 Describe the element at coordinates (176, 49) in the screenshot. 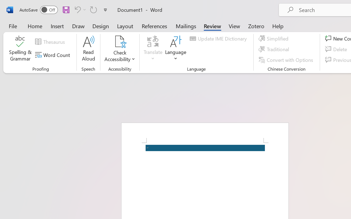

I see `Language` at that location.